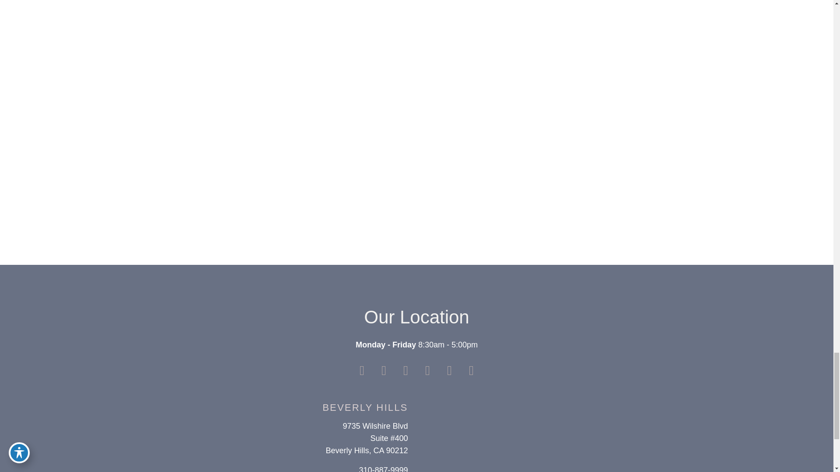  I want to click on Botox logo, so click(388, 203).